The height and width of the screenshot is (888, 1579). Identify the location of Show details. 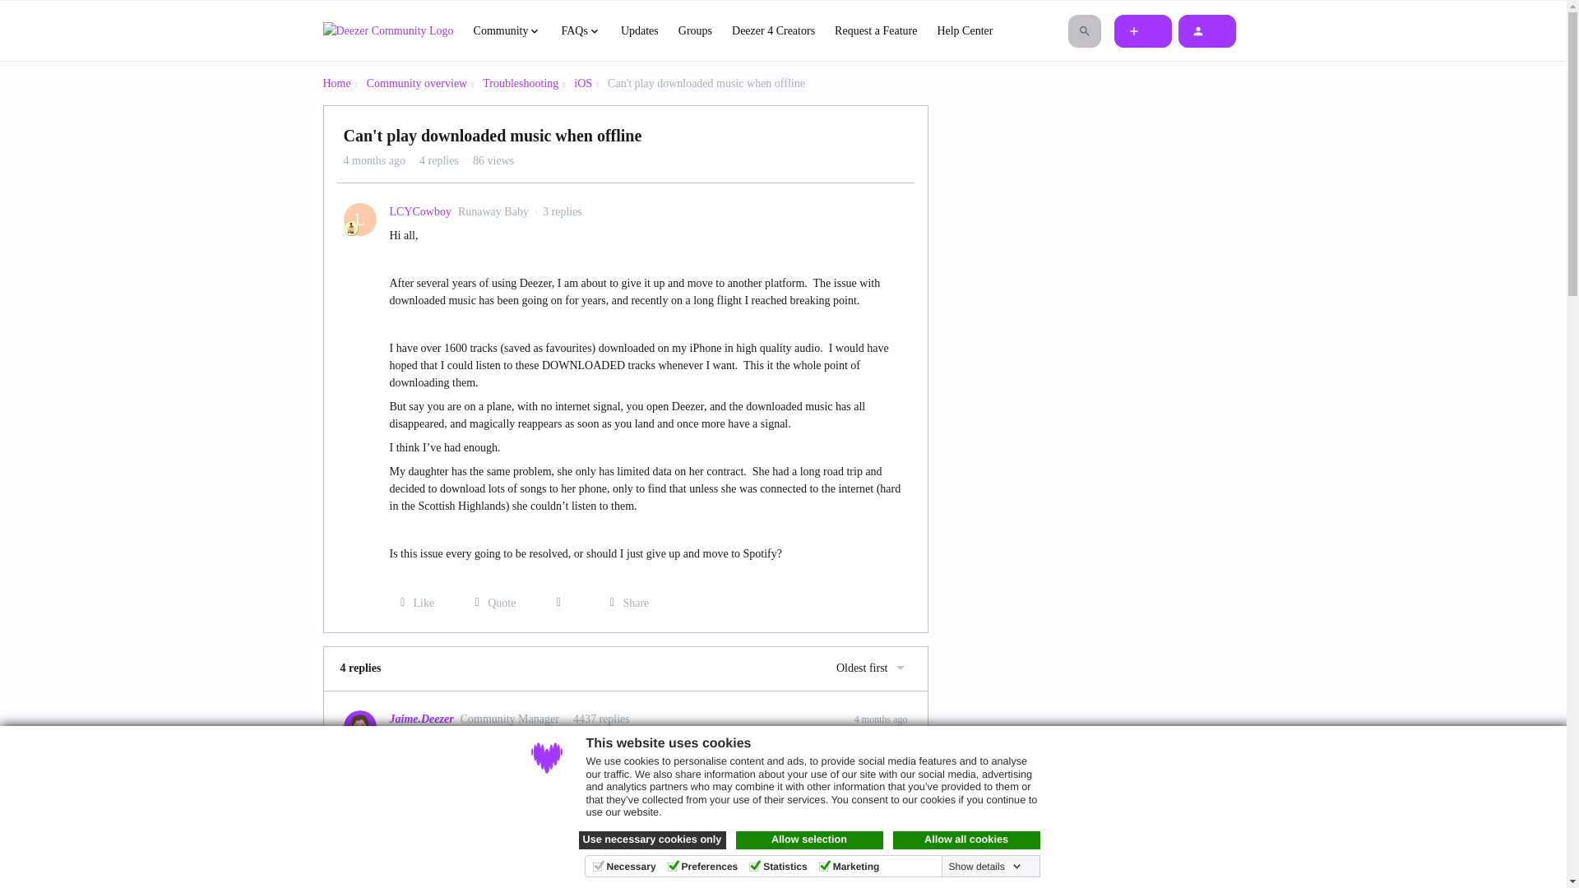
(985, 867).